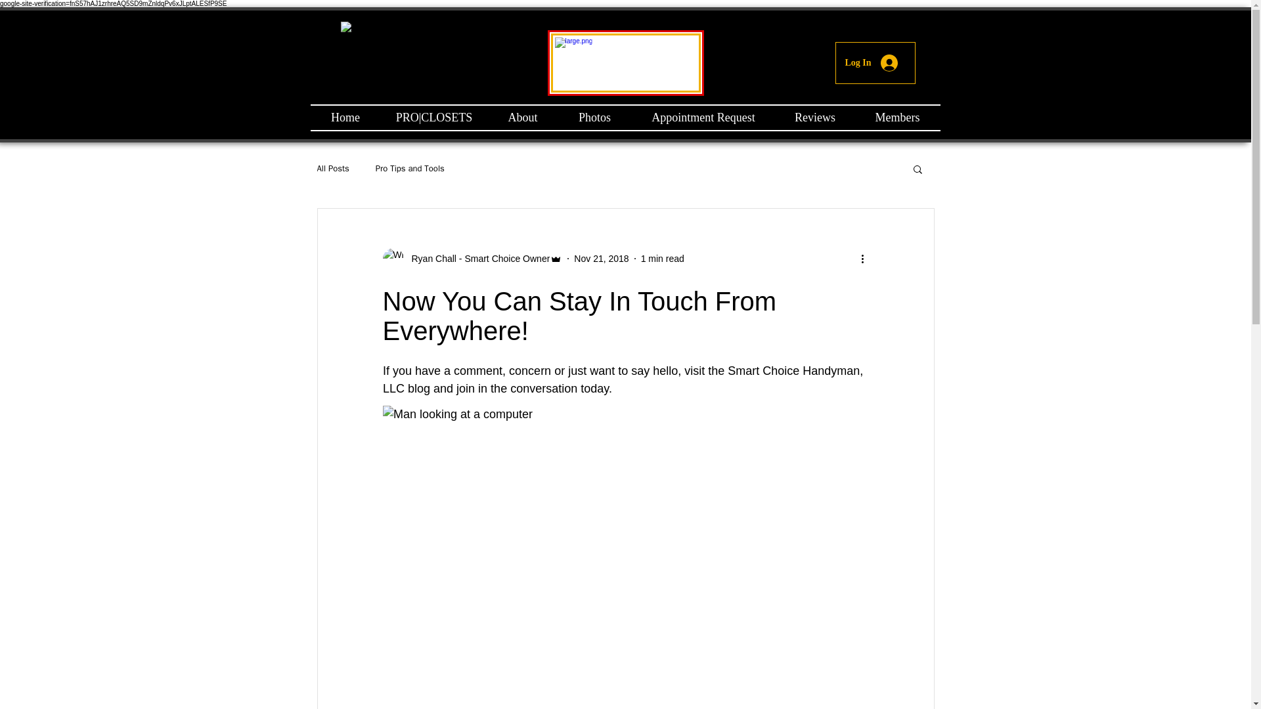 The width and height of the screenshot is (1261, 709). I want to click on Appointment Request, so click(703, 117).